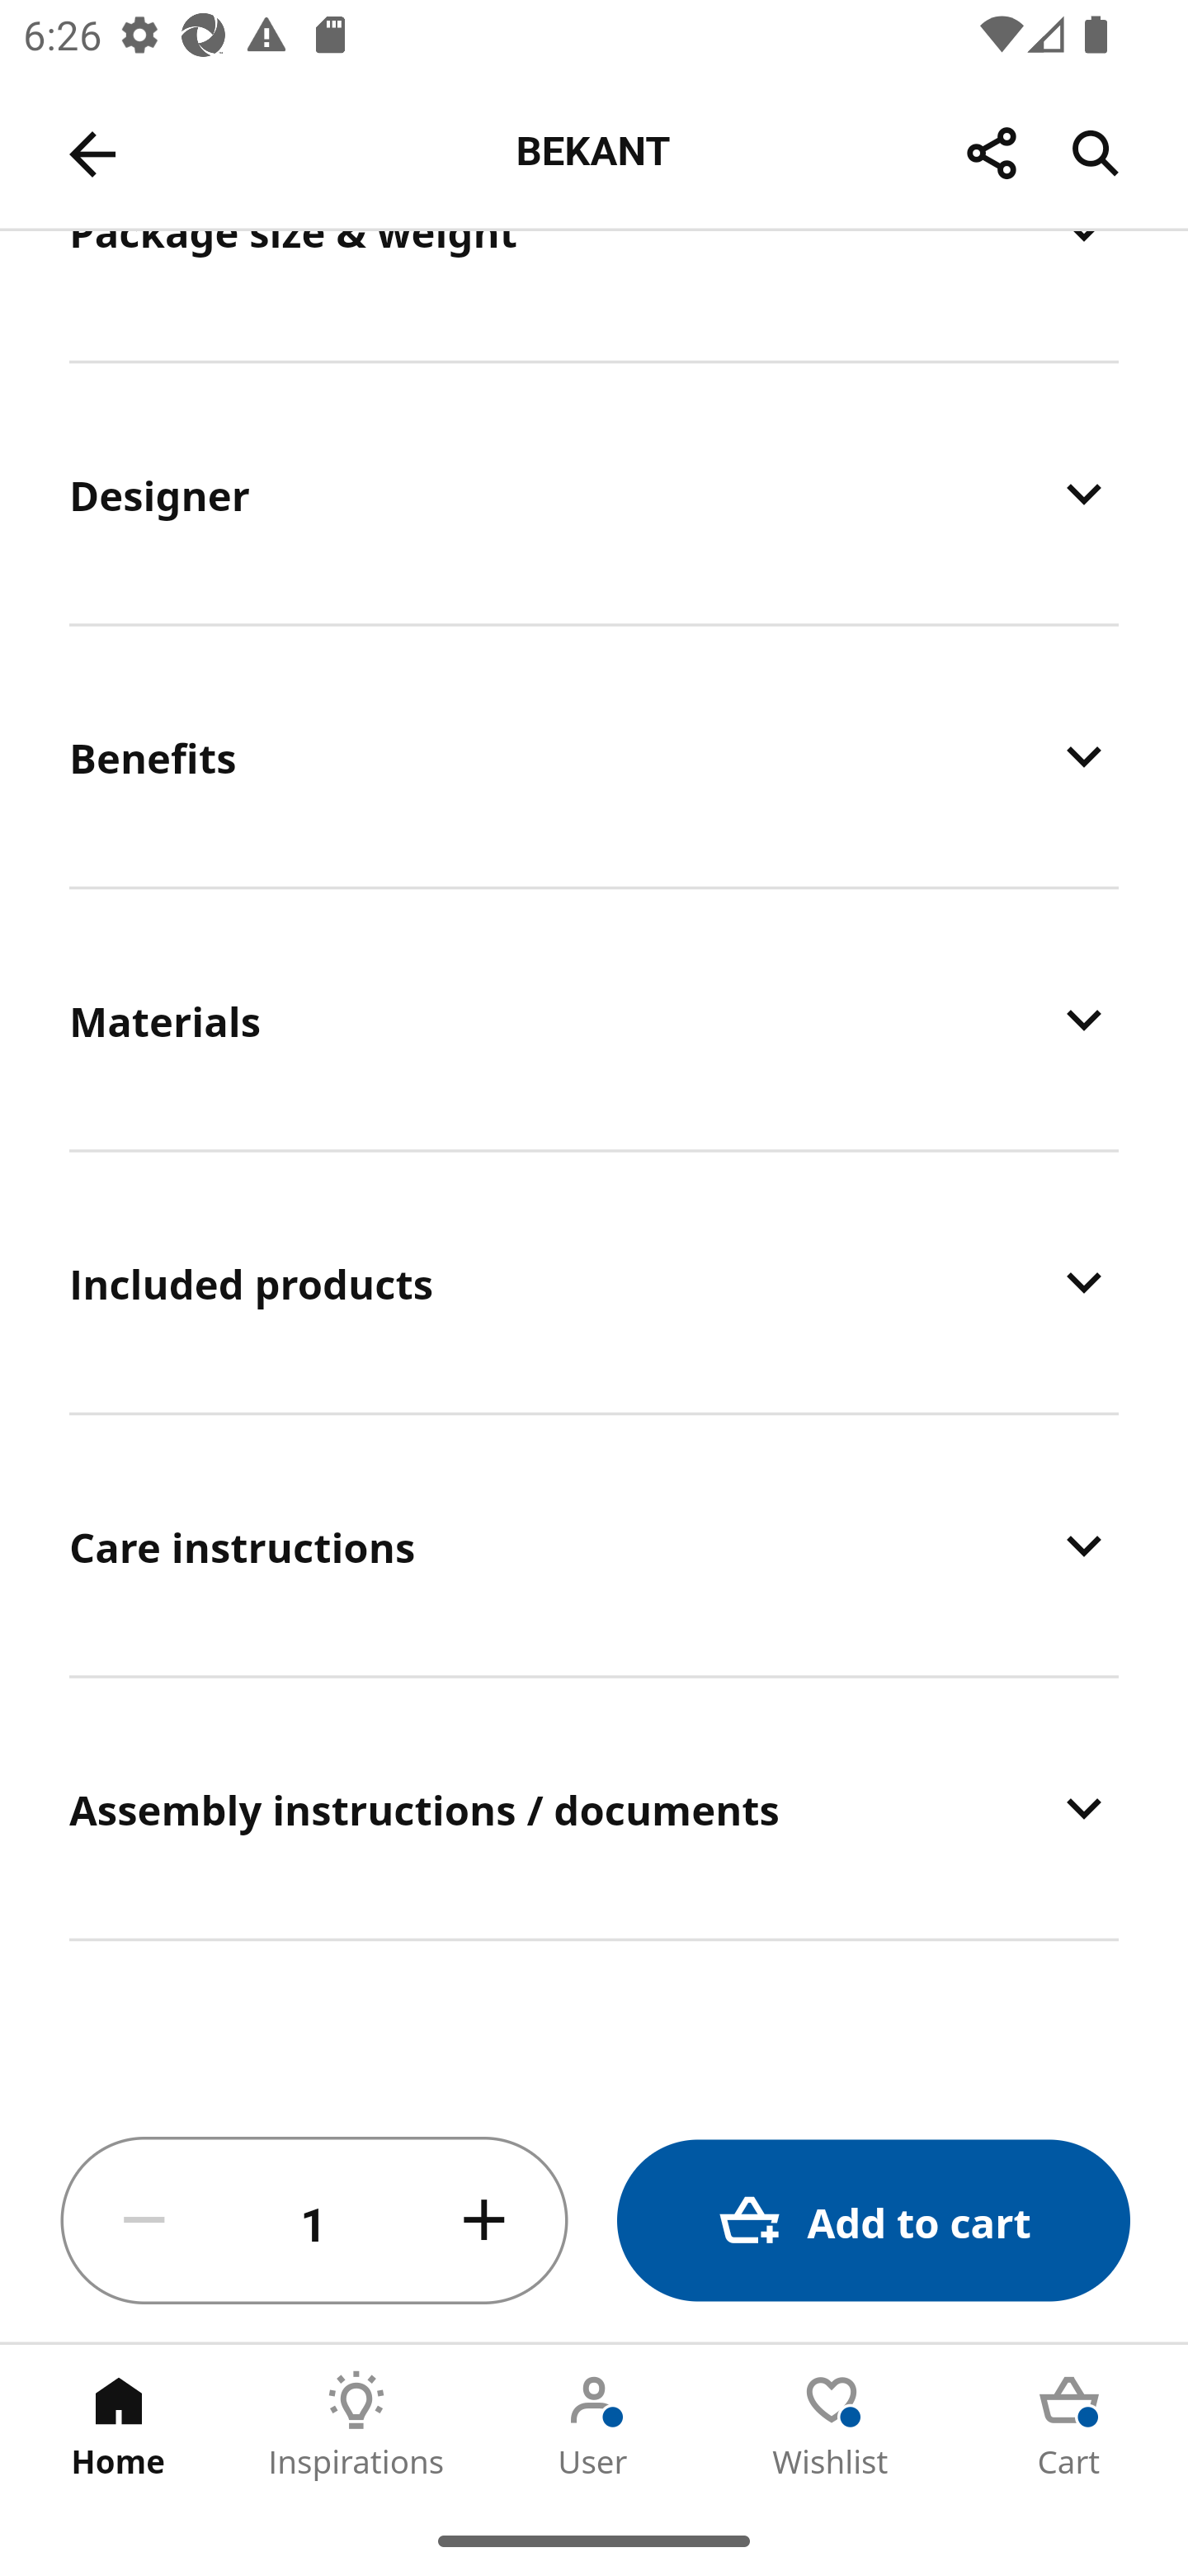  I want to click on Included products, so click(594, 1281).